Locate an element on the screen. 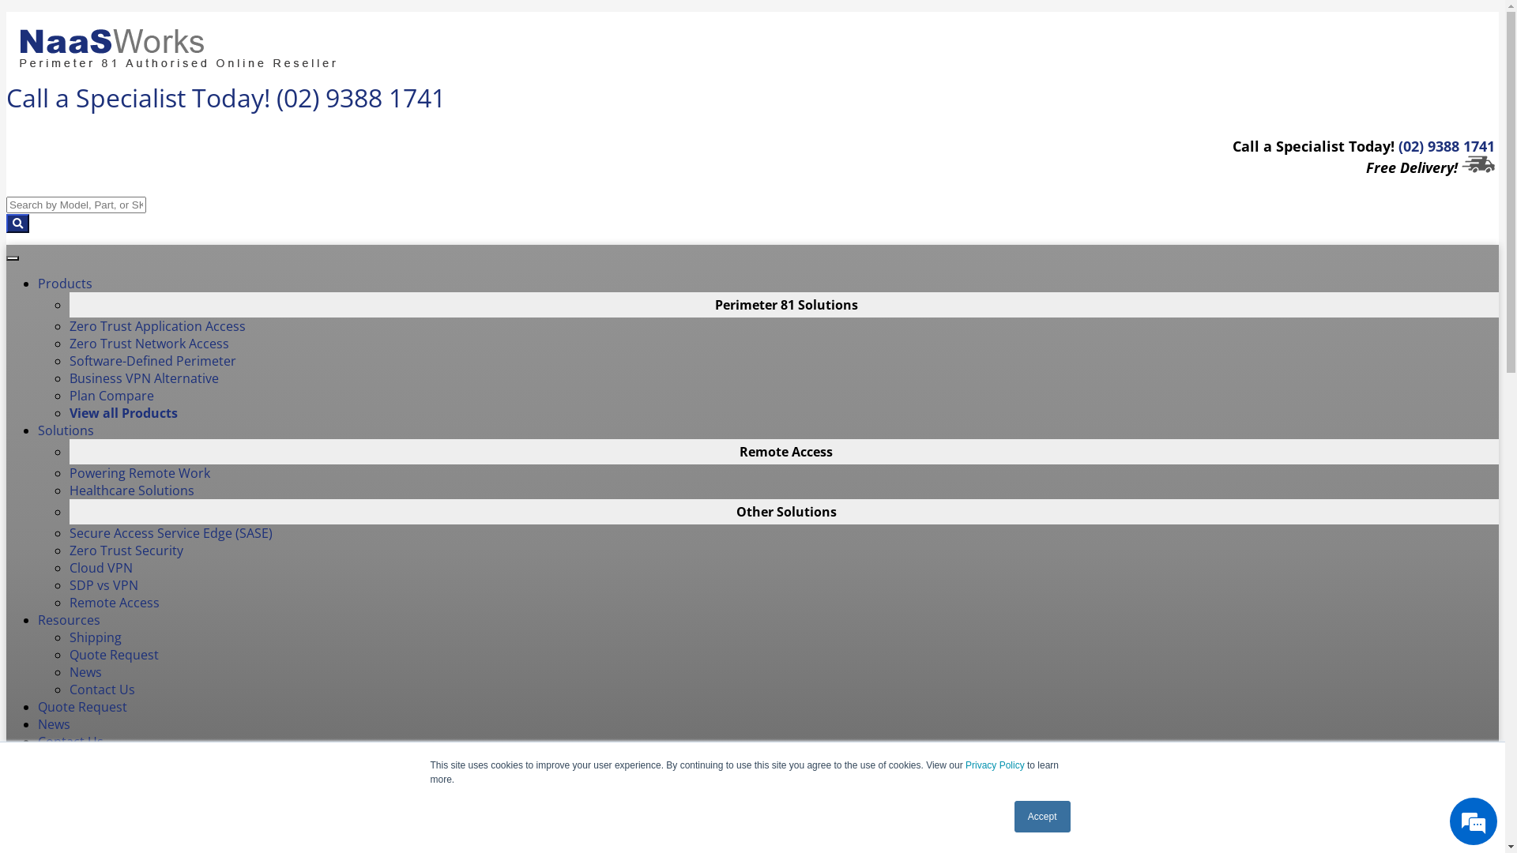 The width and height of the screenshot is (1517, 853). Resources is located at coordinates (70, 620).